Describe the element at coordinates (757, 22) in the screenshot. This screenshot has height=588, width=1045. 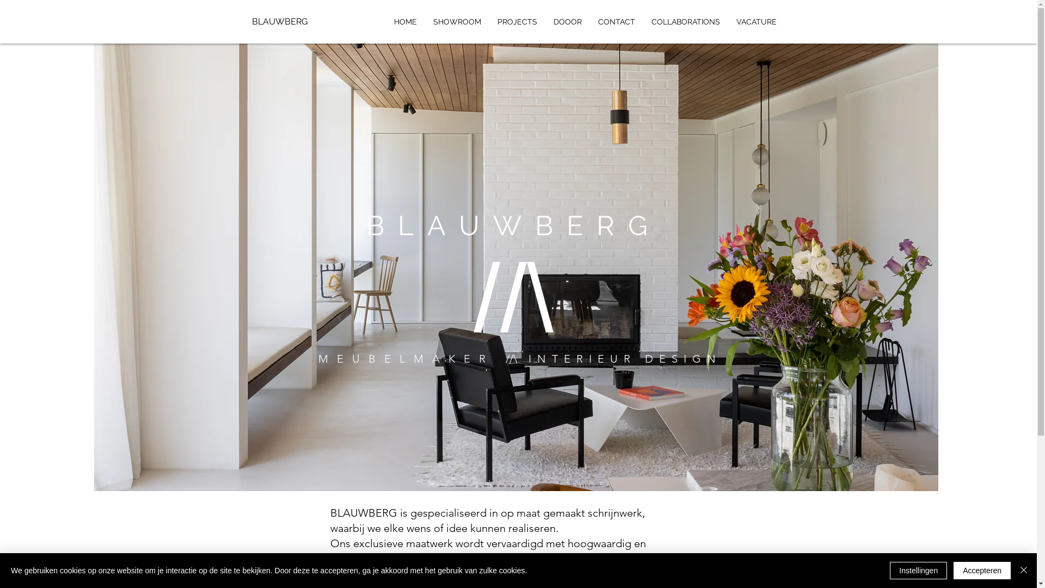
I see `VACATURE` at that location.